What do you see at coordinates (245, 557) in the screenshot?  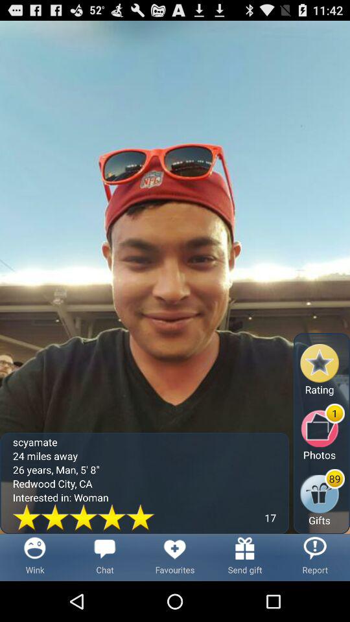 I see `open button to the right of favourites button` at bounding box center [245, 557].